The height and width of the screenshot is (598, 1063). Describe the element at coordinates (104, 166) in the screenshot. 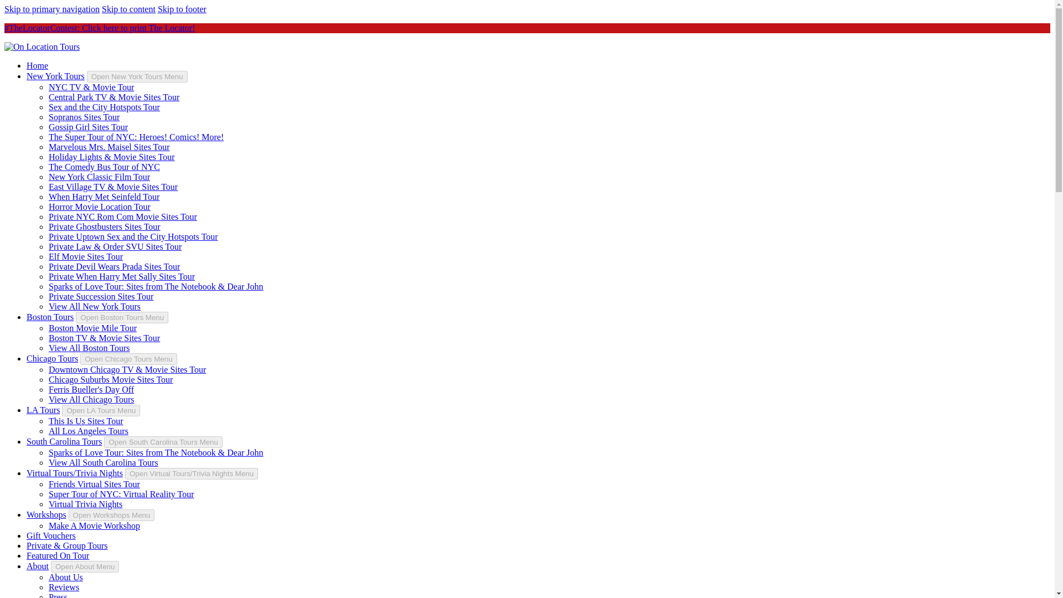

I see `The Comedy Bus Tour of NYC` at that location.